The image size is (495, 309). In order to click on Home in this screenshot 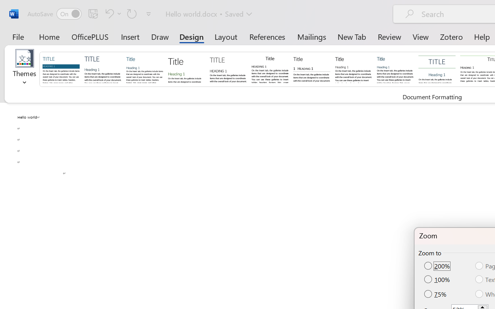, I will do `click(49, 36)`.